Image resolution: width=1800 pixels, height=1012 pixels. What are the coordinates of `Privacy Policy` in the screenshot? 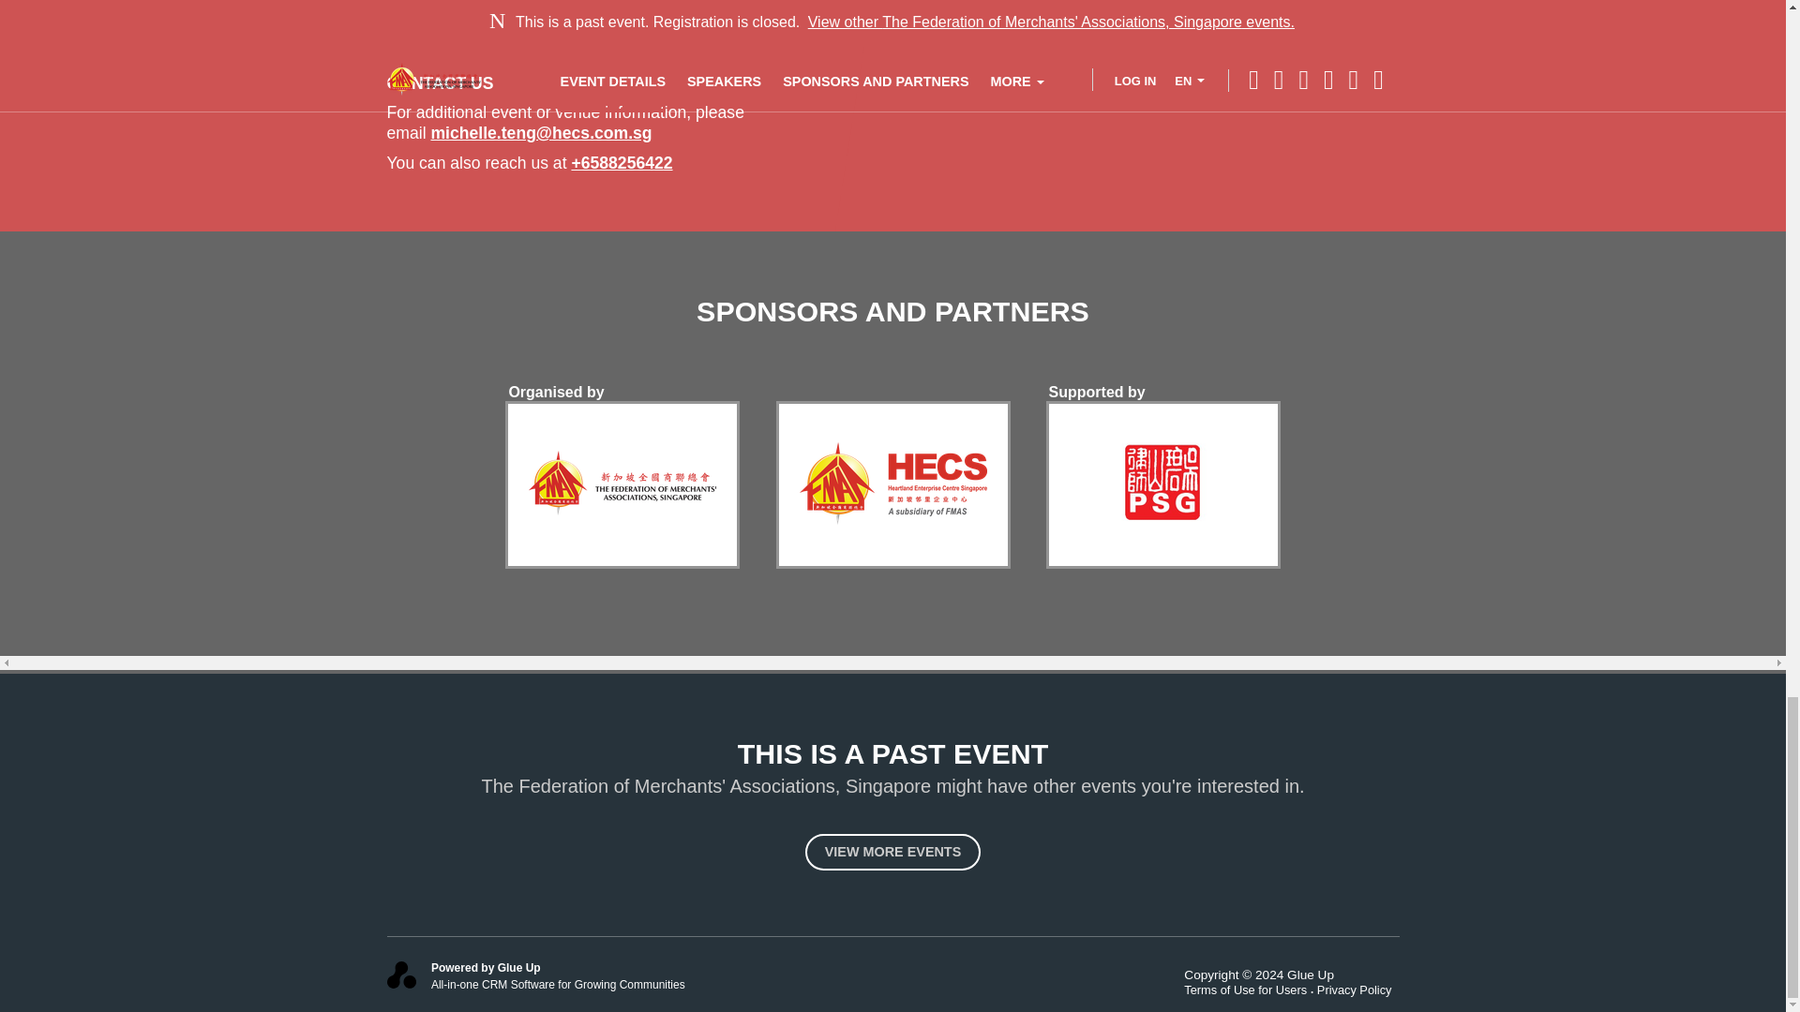 It's located at (1358, 990).